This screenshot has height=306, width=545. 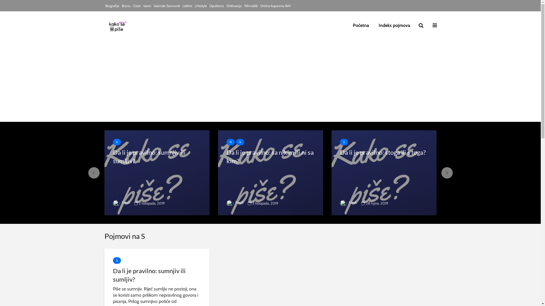 What do you see at coordinates (251, 6) in the screenshot?
I see `Tehnoklik` at bounding box center [251, 6].